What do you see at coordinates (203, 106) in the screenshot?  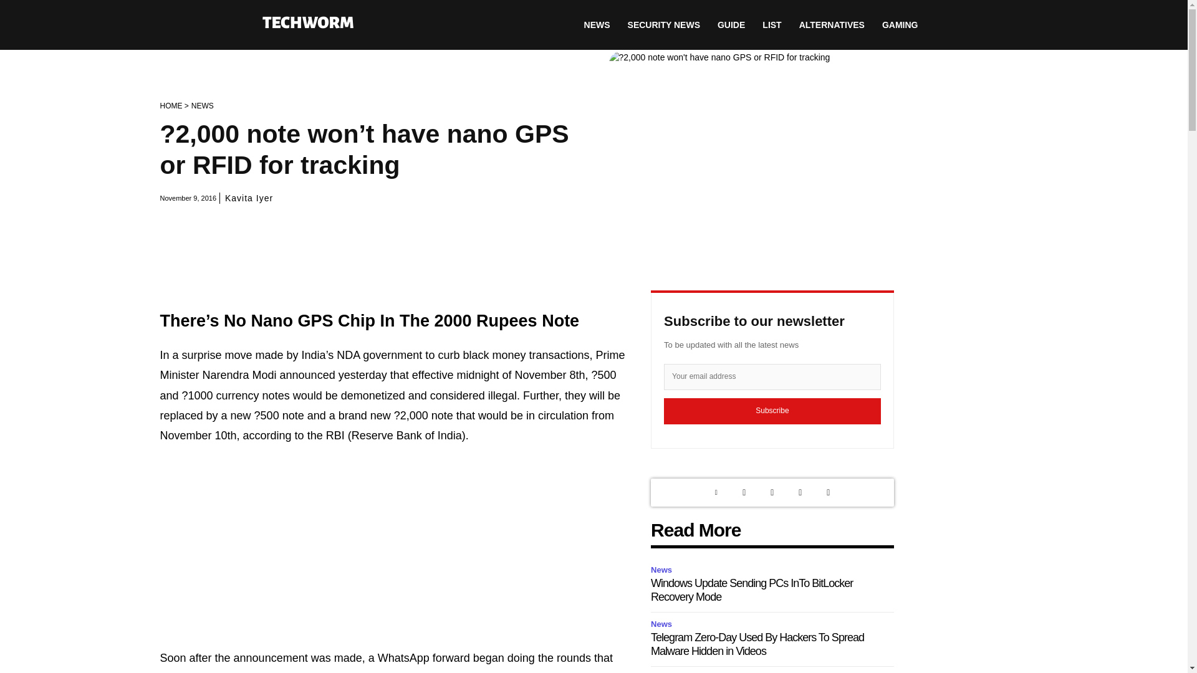 I see `View all posts in News` at bounding box center [203, 106].